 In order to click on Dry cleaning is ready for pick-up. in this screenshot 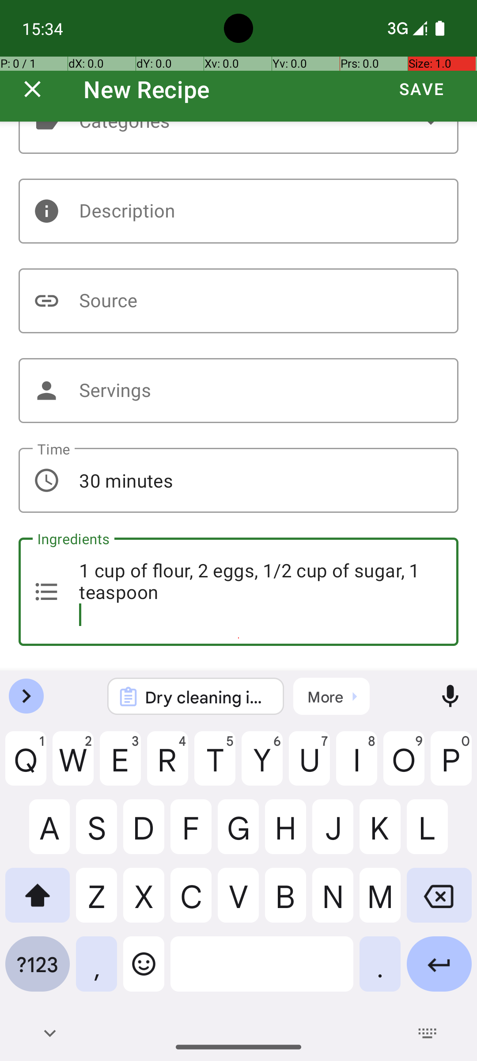, I will do `click(208, 697)`.